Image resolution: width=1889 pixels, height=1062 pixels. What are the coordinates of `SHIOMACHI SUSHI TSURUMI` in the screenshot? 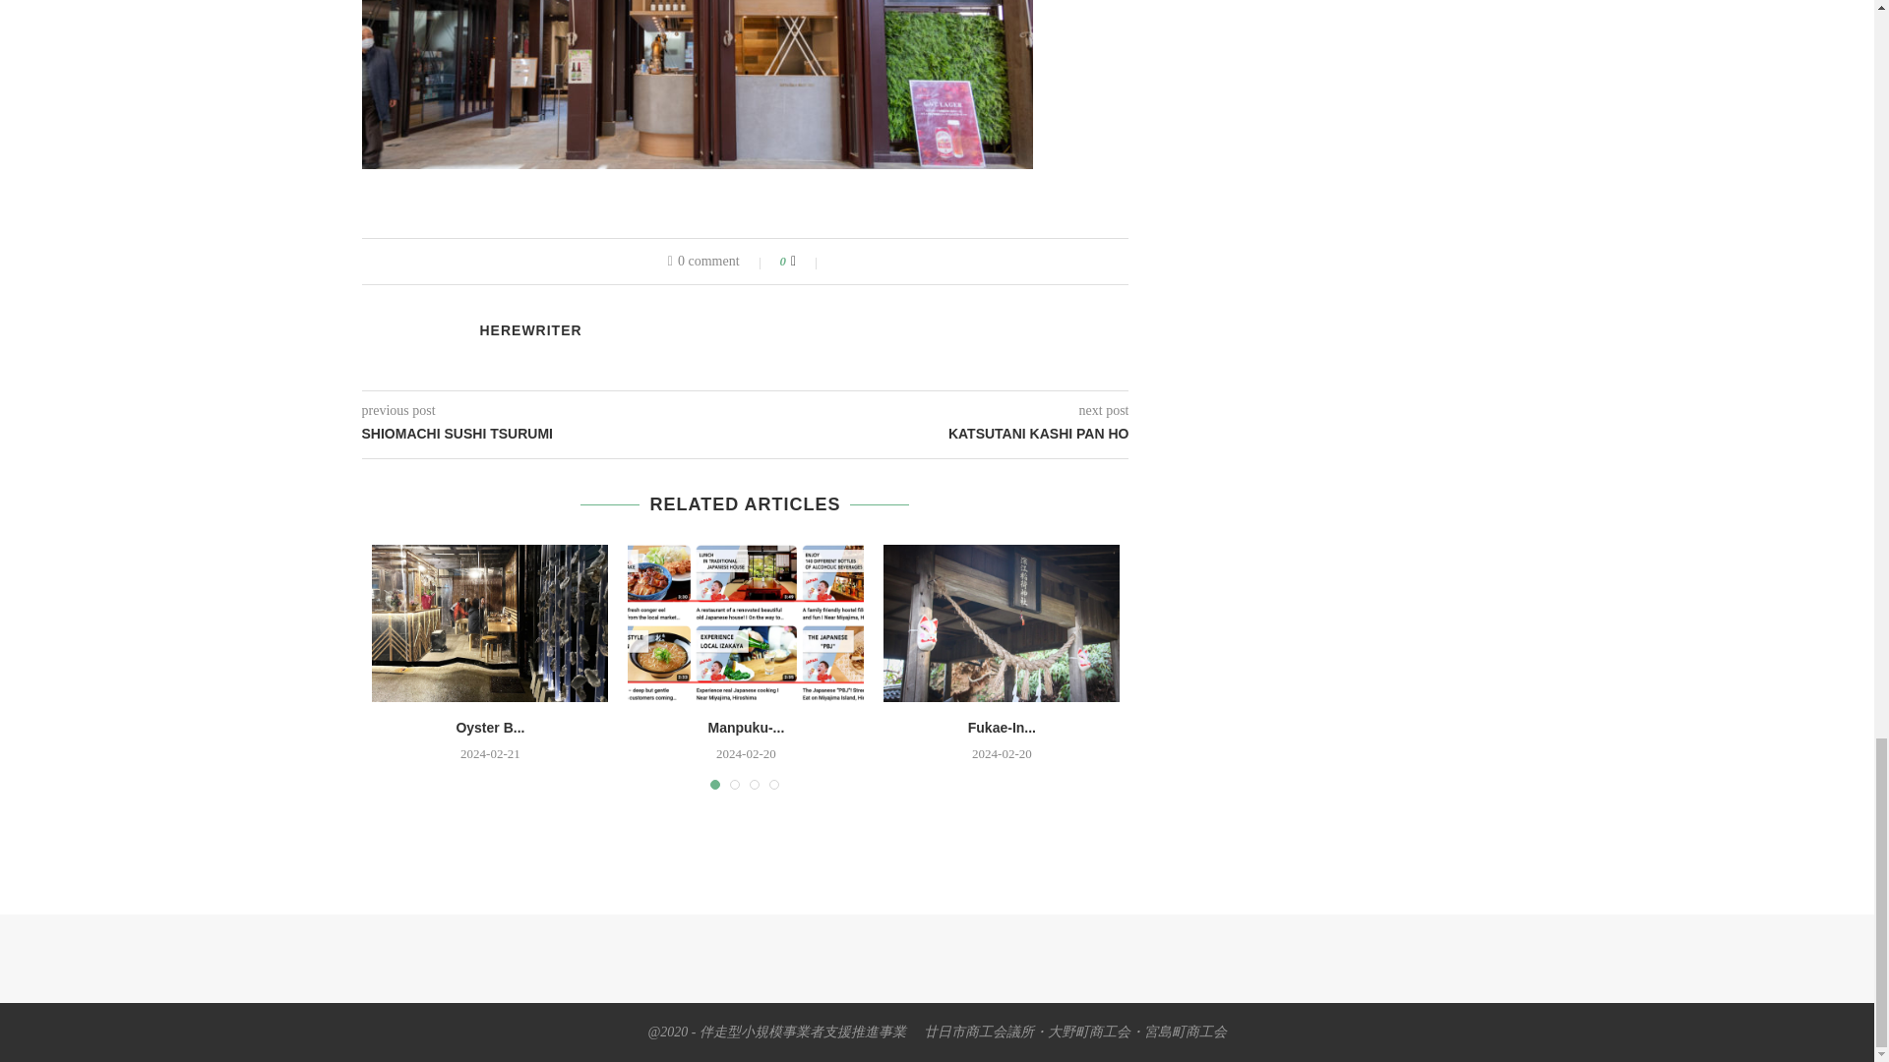 It's located at (554, 435).